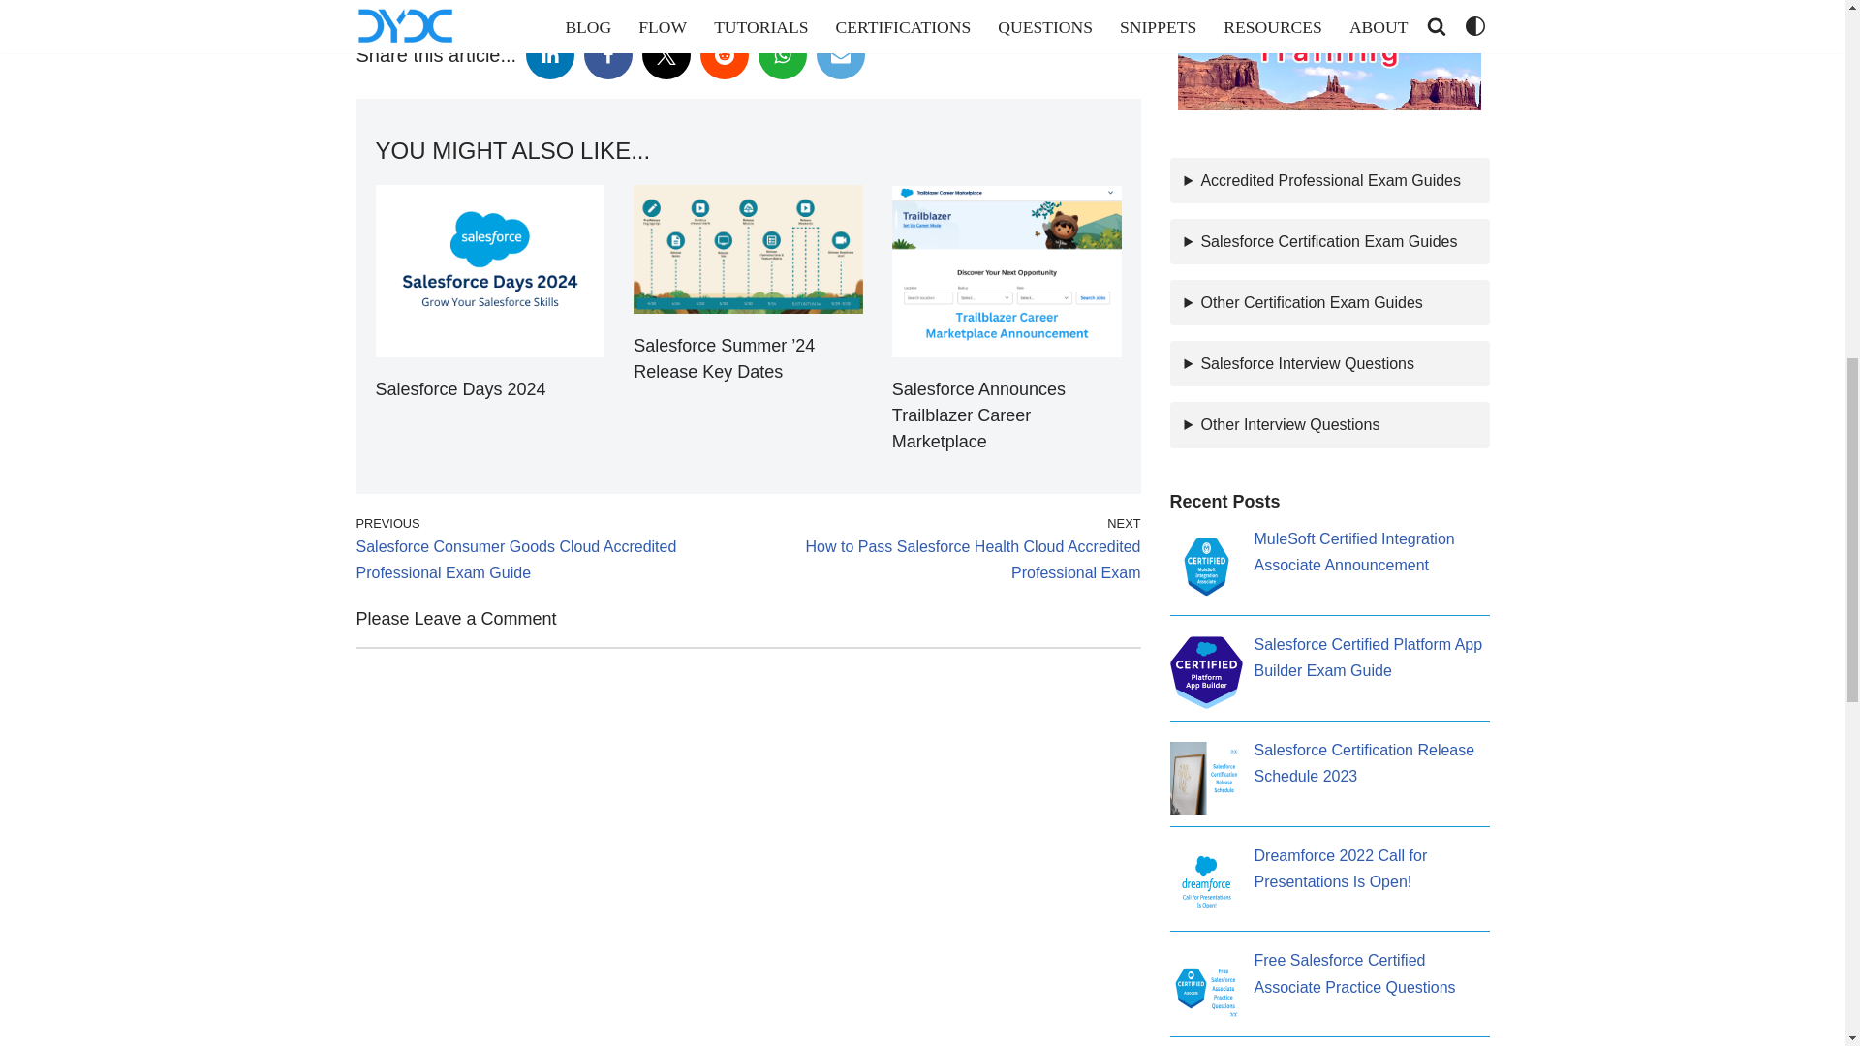 This screenshot has height=1046, width=1860. What do you see at coordinates (633, 1) in the screenshot?
I see `Business Analyst` at bounding box center [633, 1].